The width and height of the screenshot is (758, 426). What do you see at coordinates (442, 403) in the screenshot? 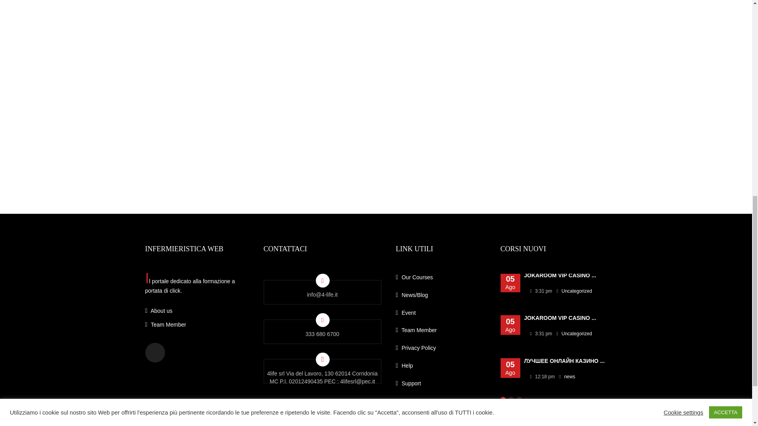
I see `Education` at bounding box center [442, 403].